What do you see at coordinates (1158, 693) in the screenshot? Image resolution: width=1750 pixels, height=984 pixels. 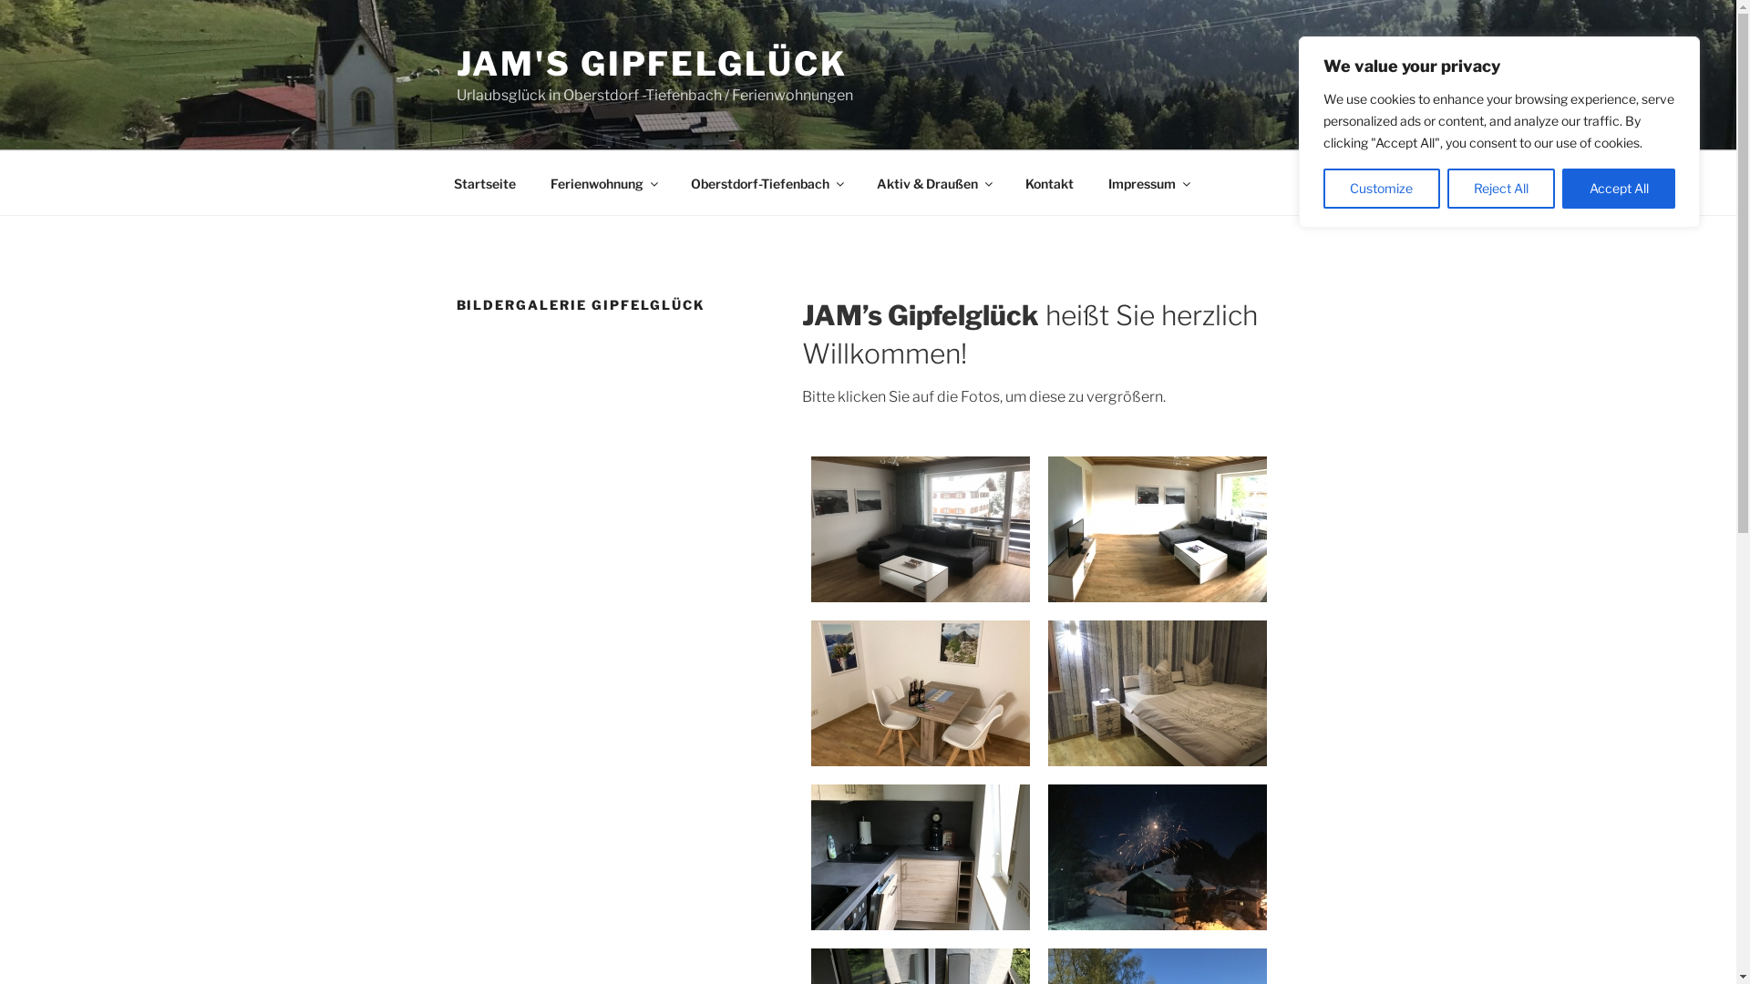 I see `Schlafzimmer` at bounding box center [1158, 693].